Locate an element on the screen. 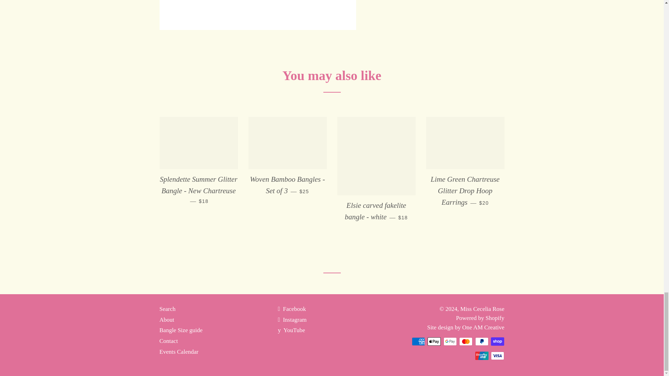 The height and width of the screenshot is (376, 669). Google Pay is located at coordinates (450, 341).